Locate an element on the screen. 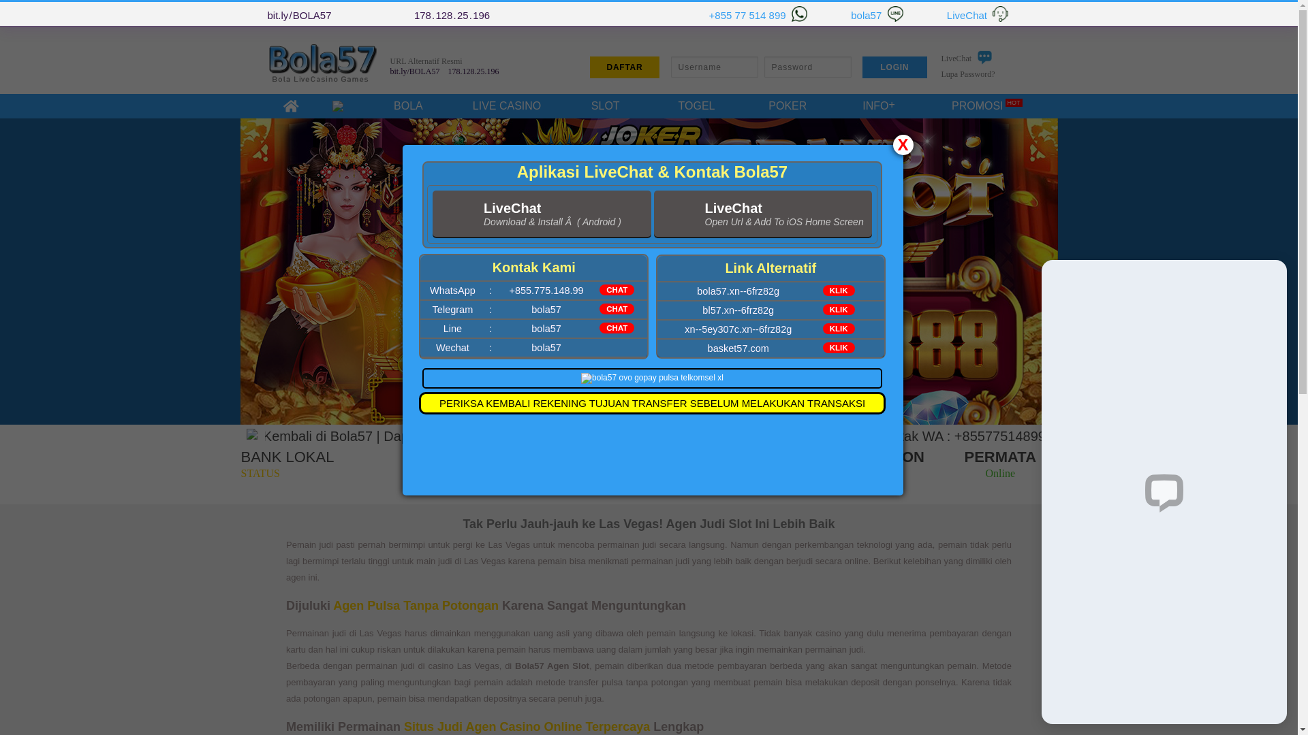 This screenshot has width=1308, height=735. bit.ly / BOLA57 is located at coordinates (299, 15).